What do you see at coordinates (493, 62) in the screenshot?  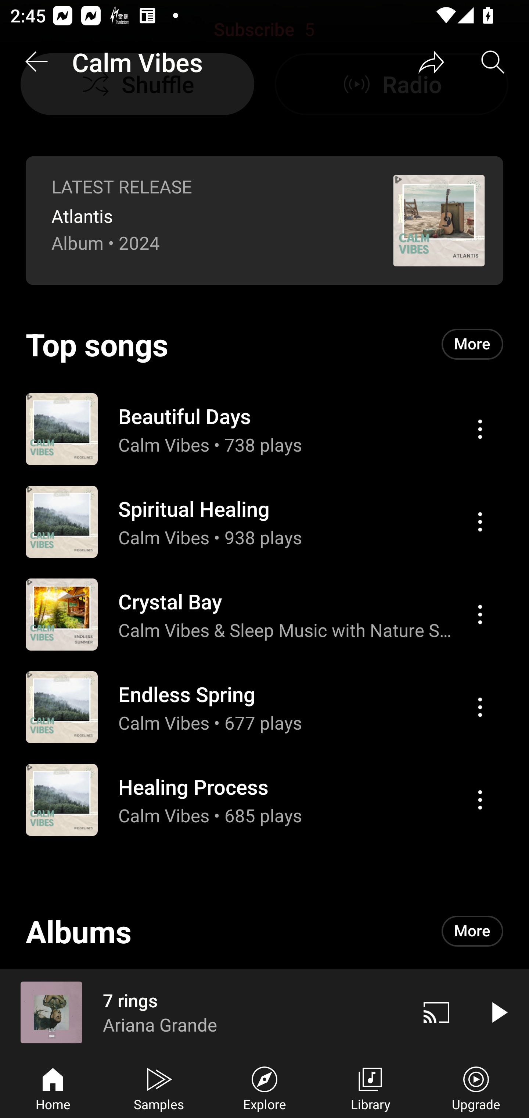 I see `Search` at bounding box center [493, 62].